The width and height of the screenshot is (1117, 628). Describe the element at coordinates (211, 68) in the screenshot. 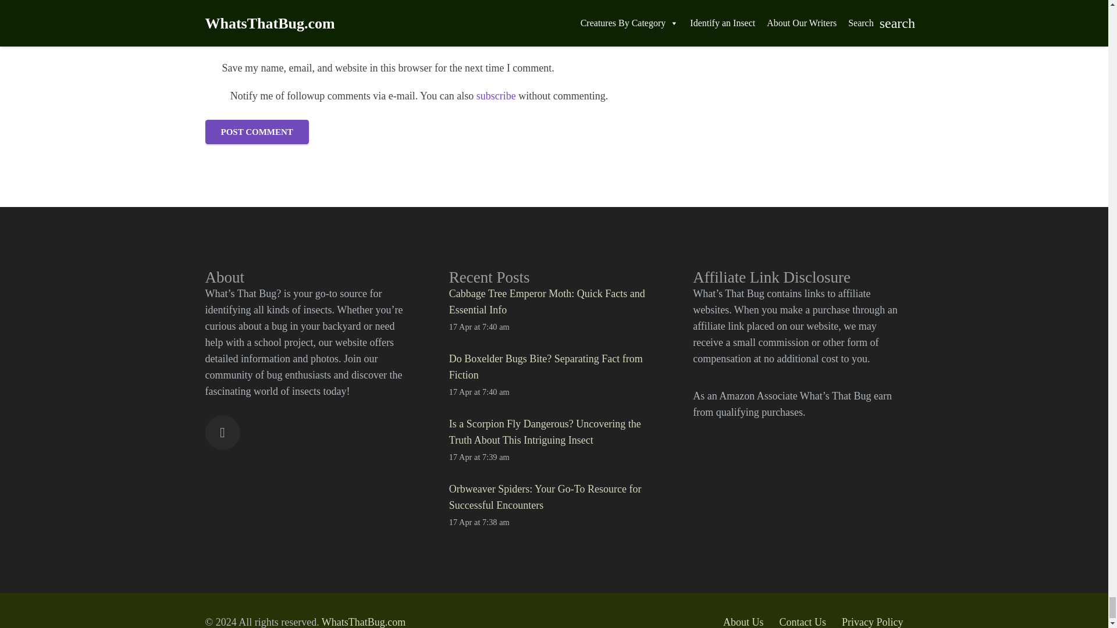

I see `1` at that location.